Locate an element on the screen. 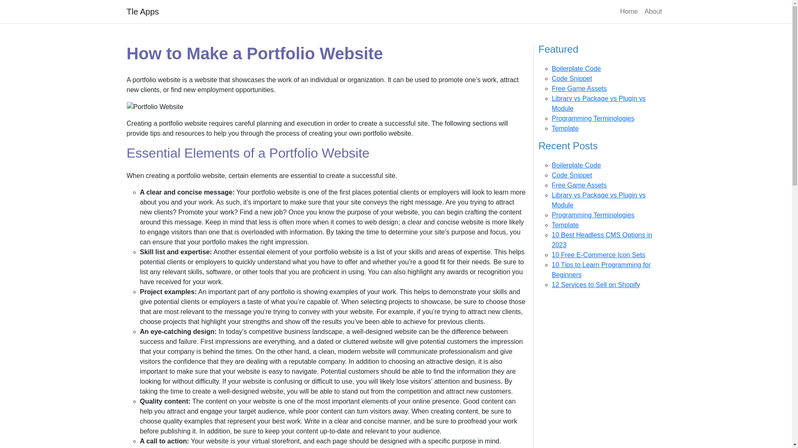 The width and height of the screenshot is (798, 448). Home is located at coordinates (629, 11).